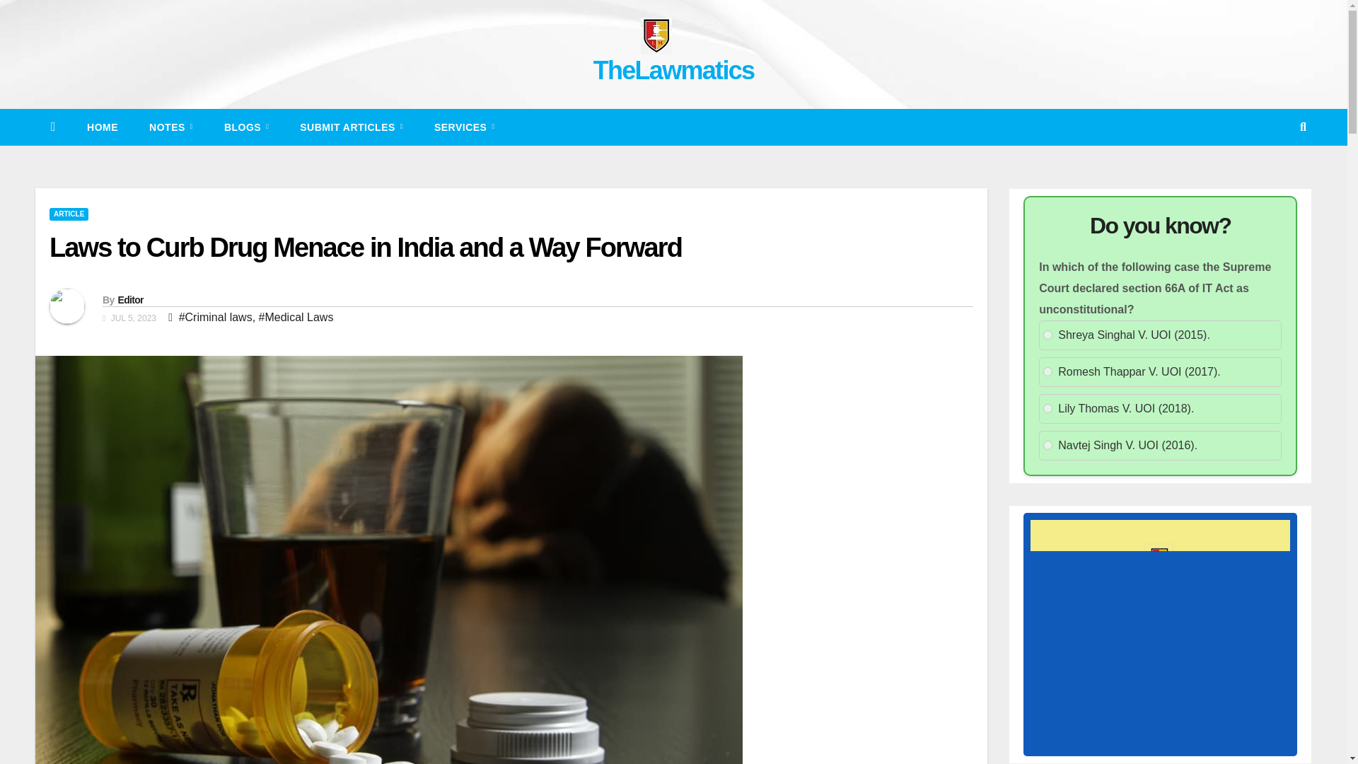 The image size is (1358, 764). I want to click on ARTICLE, so click(68, 214).